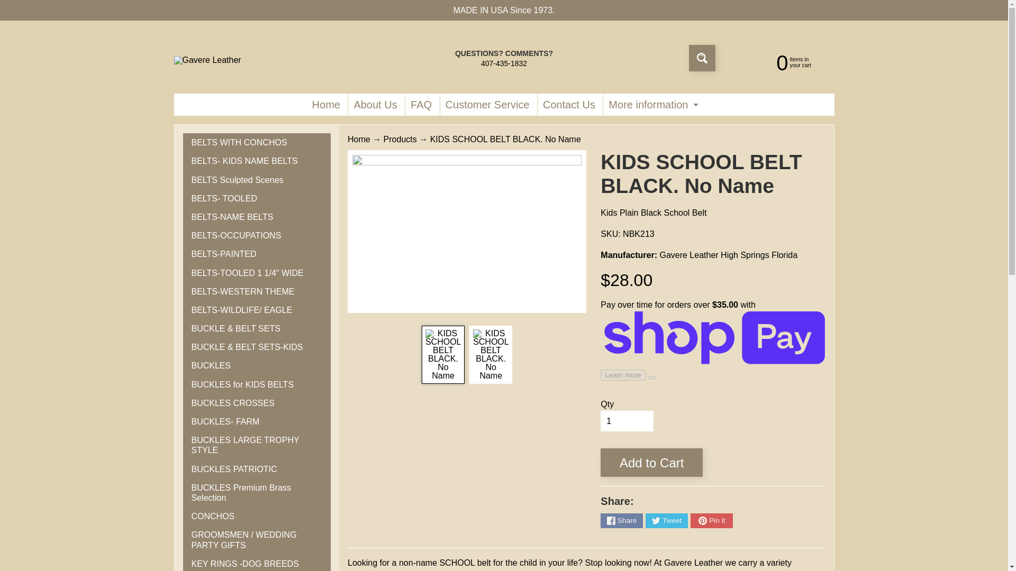 Image resolution: width=1016 pixels, height=571 pixels. I want to click on BUCKLES PATRIOTIC, so click(257, 469).